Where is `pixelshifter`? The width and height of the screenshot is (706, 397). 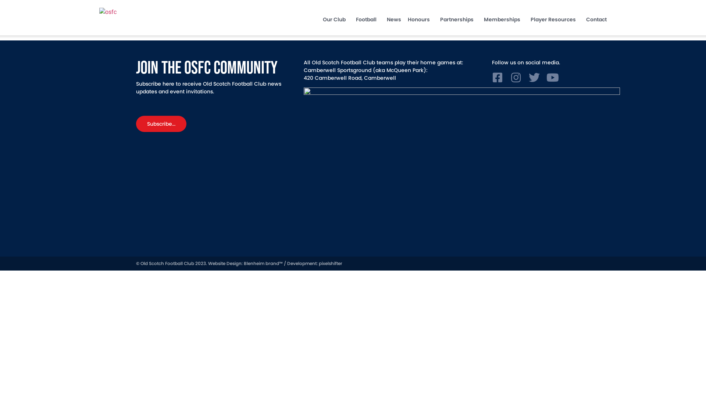 pixelshifter is located at coordinates (331, 263).